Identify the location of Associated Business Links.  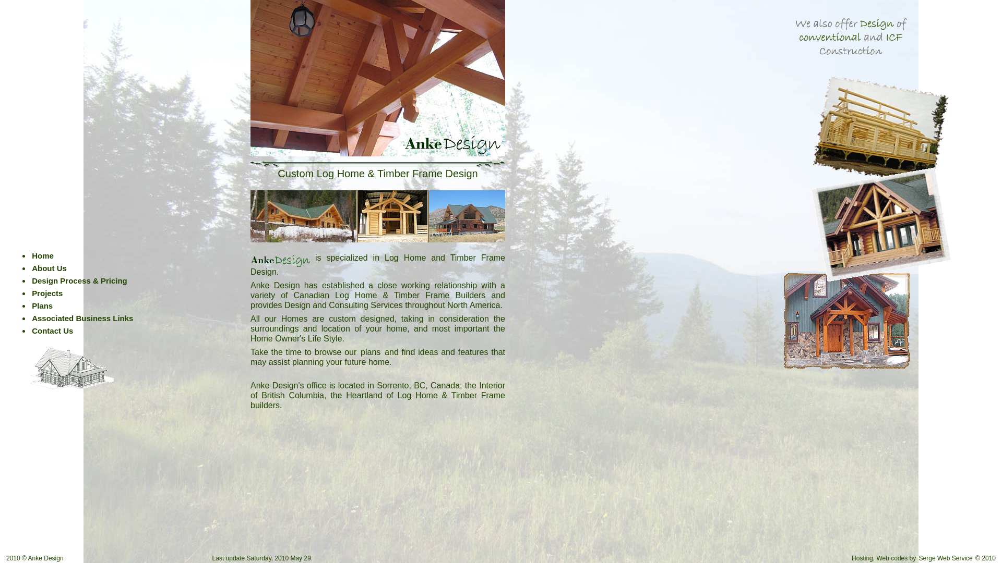
(82, 318).